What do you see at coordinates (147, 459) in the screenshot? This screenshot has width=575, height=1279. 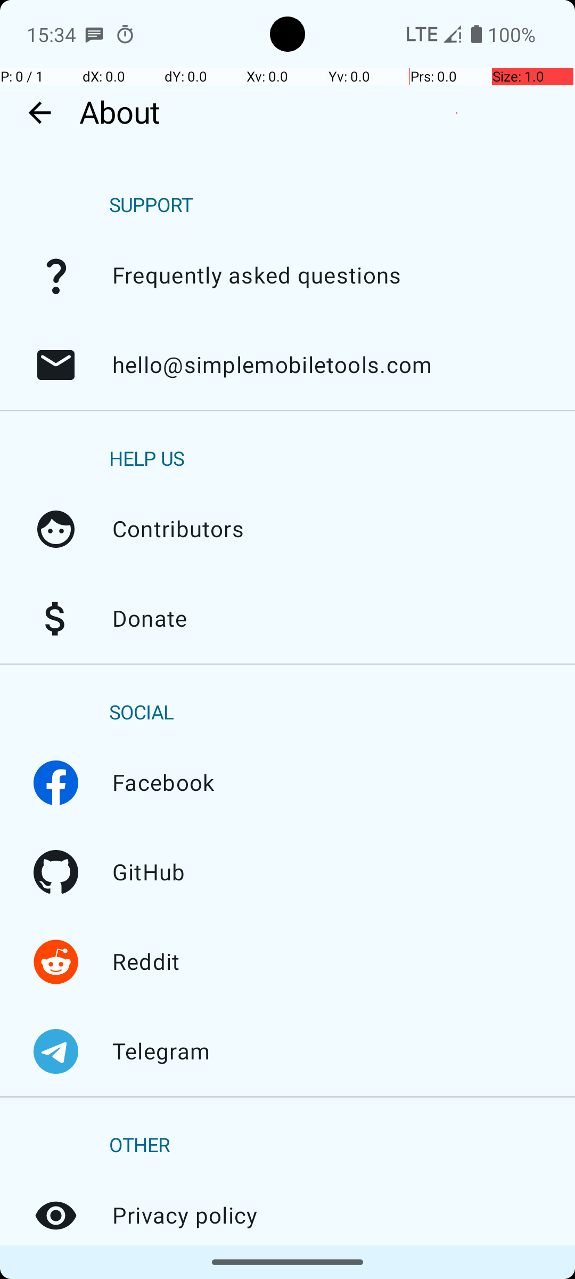 I see `HELP US` at bounding box center [147, 459].